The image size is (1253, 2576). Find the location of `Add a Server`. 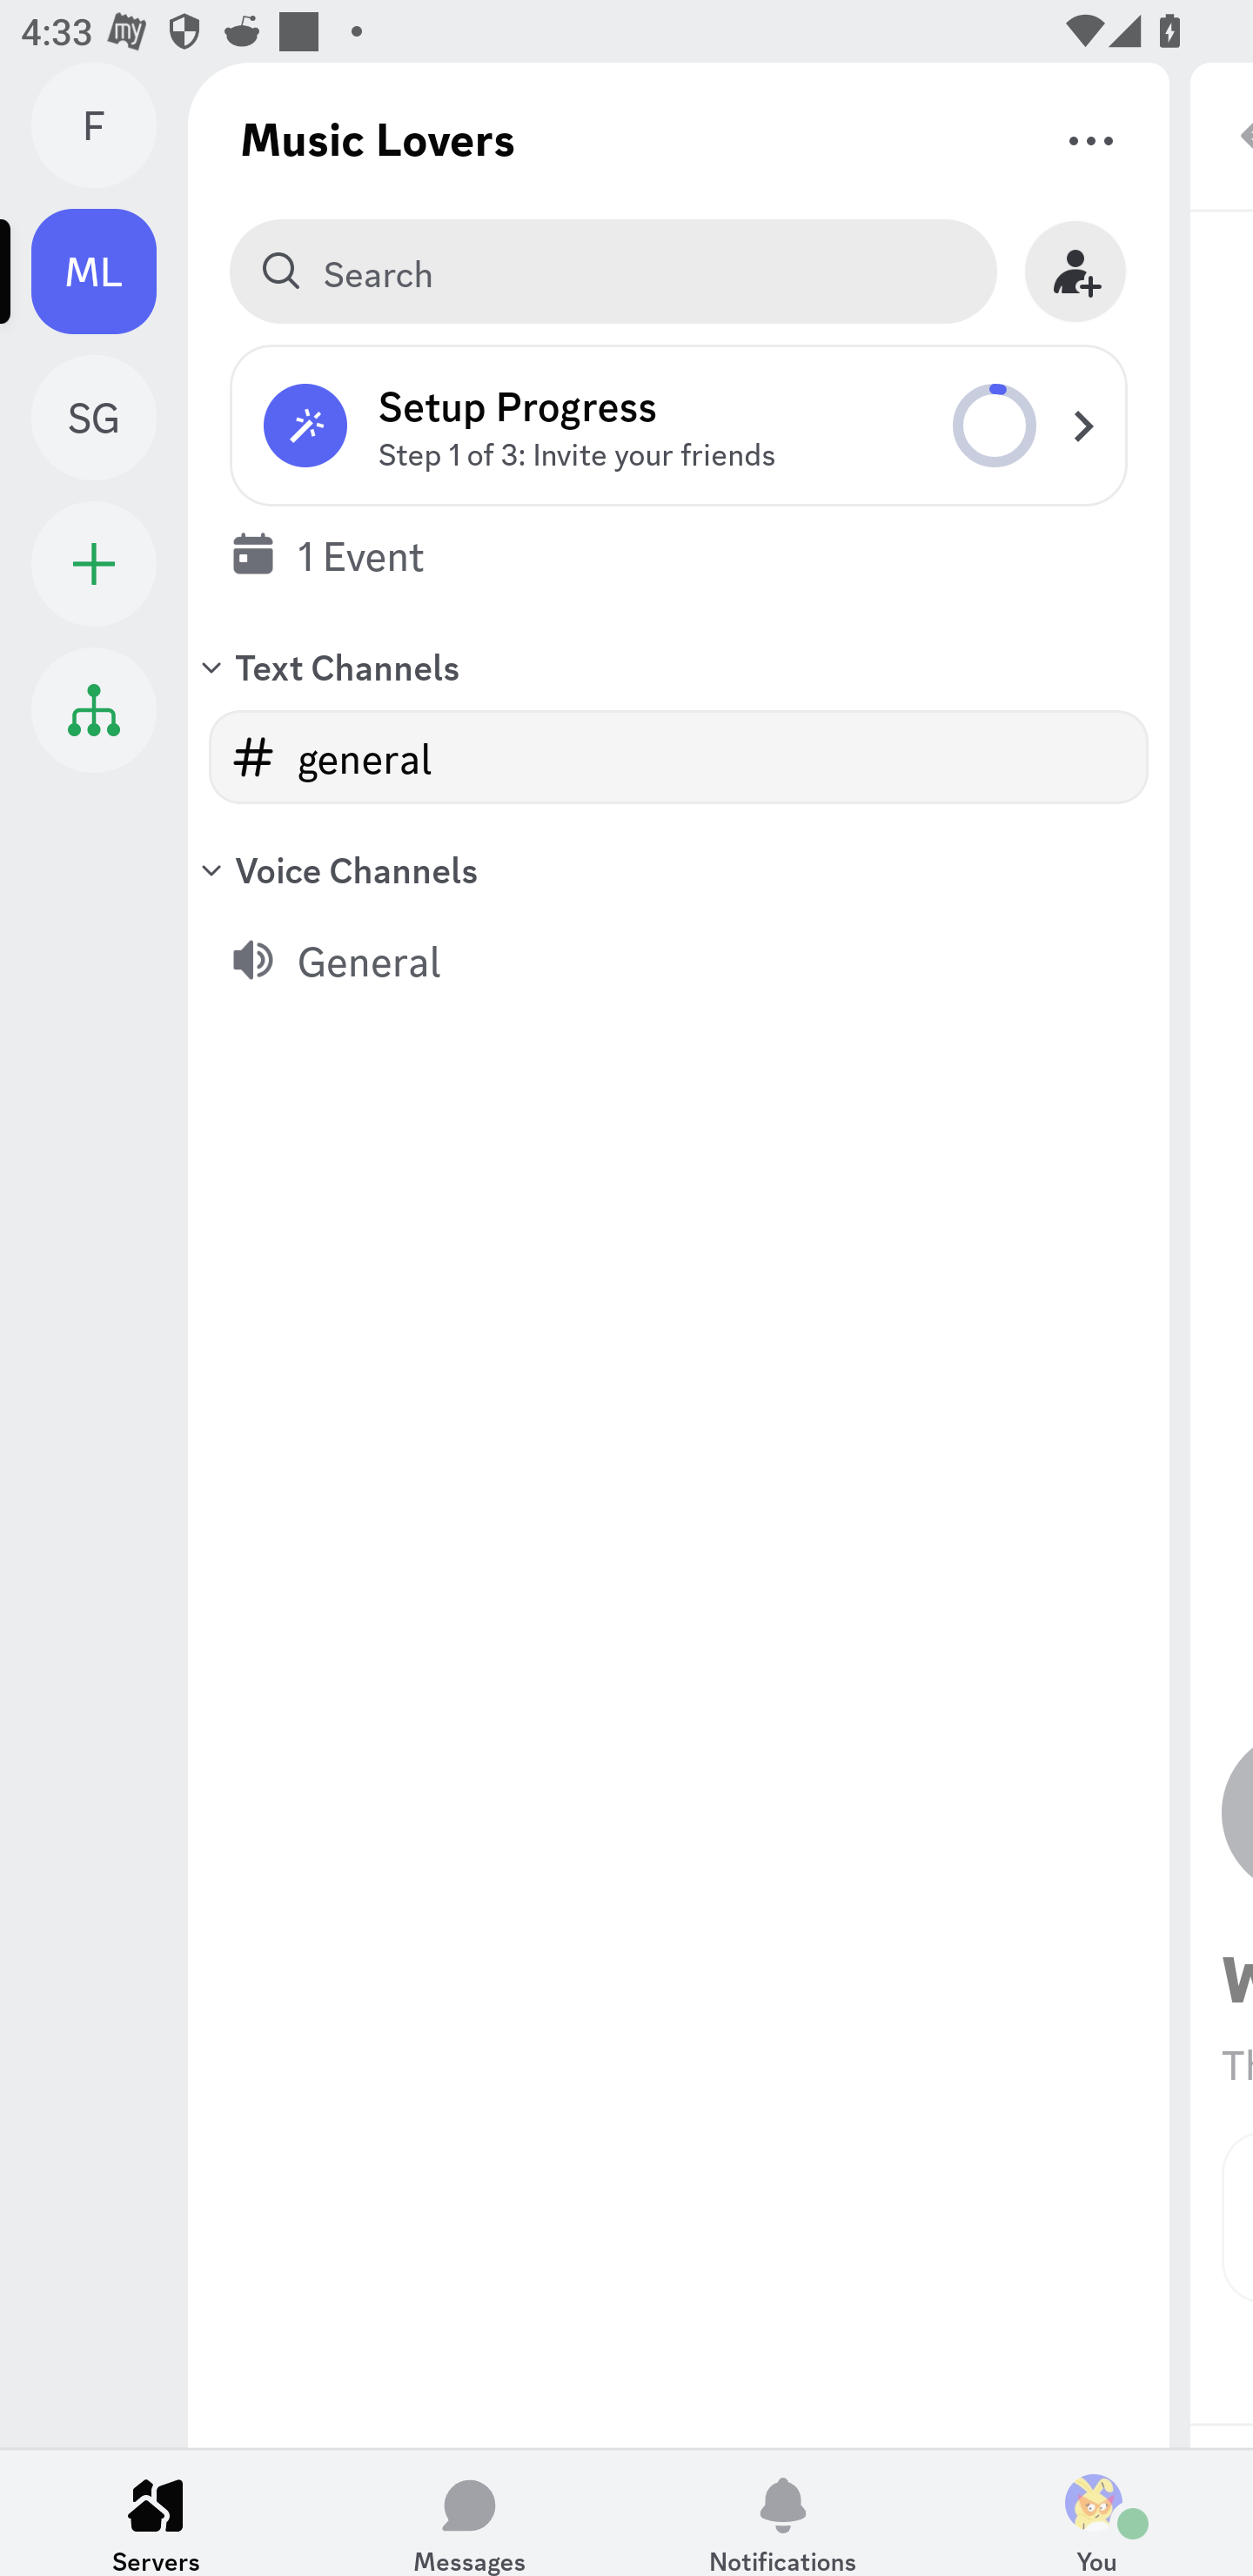

Add a Server is located at coordinates (94, 564).